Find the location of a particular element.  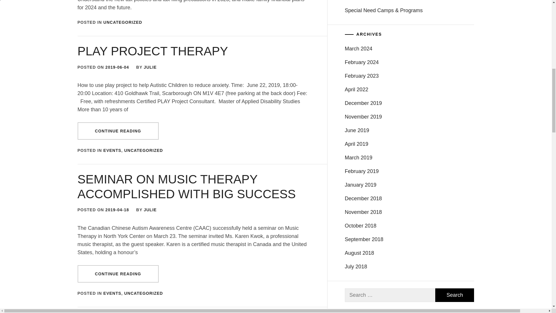

2019-06-04 is located at coordinates (117, 67).